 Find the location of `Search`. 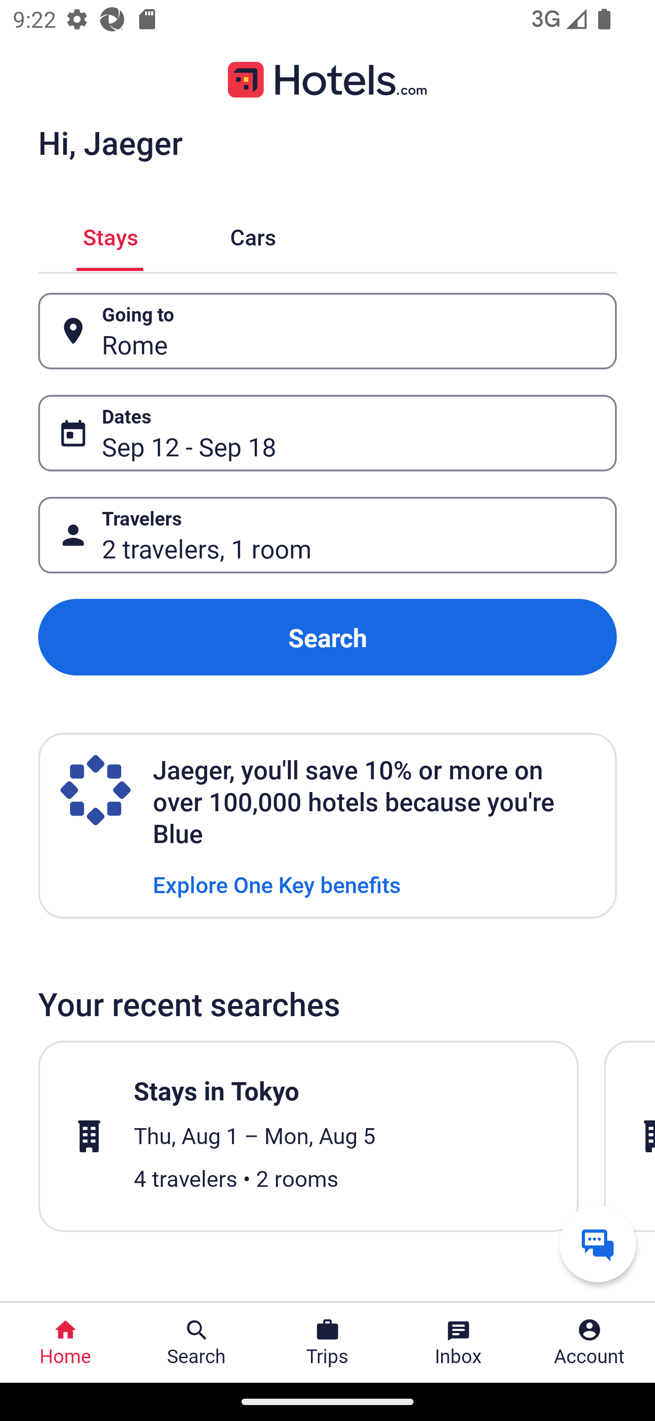

Search is located at coordinates (327, 637).